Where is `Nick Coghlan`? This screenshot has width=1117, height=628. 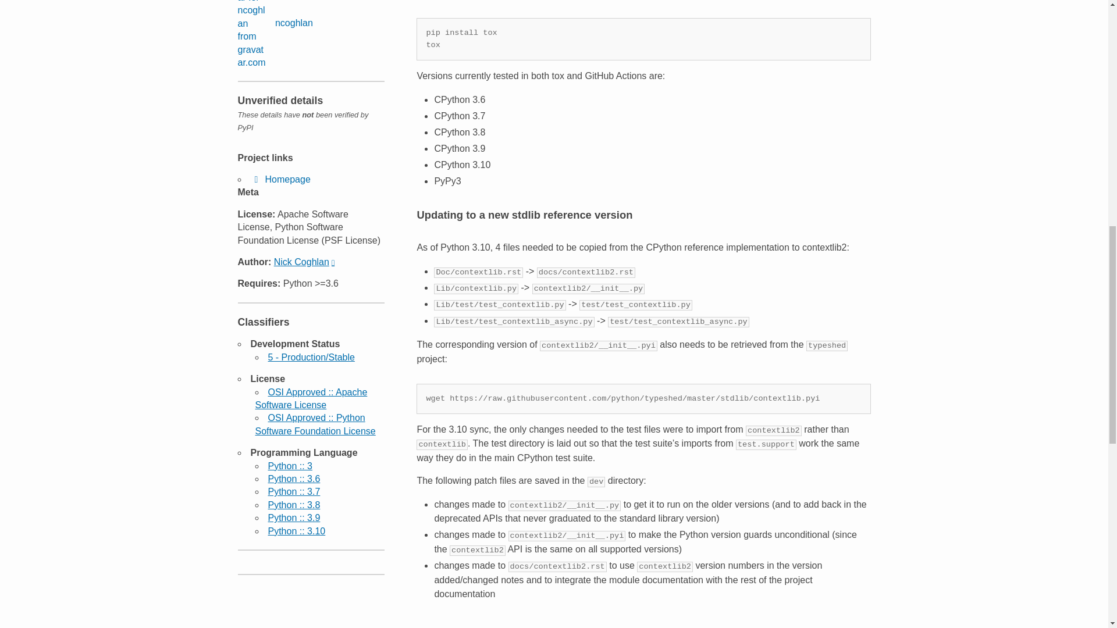 Nick Coghlan is located at coordinates (304, 262).